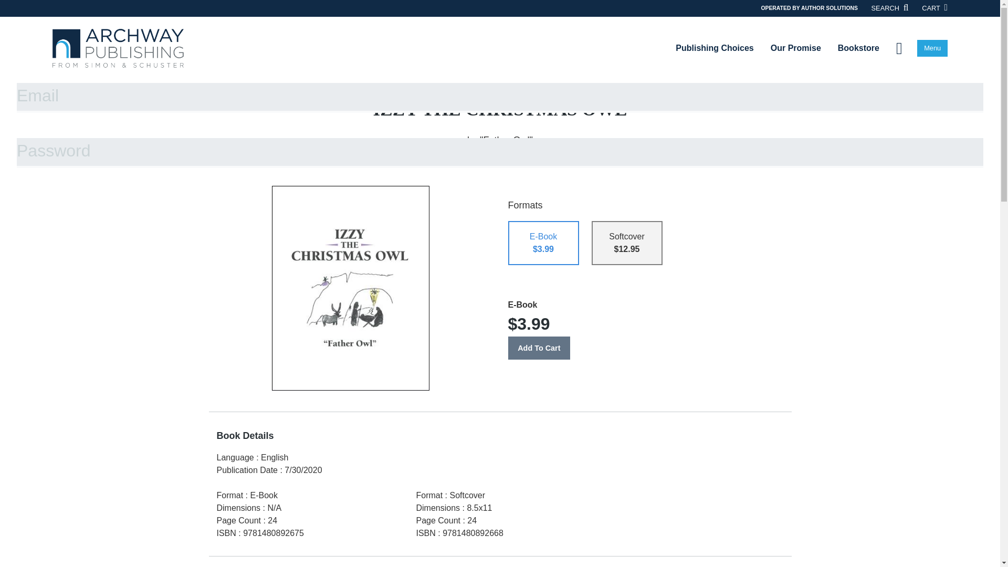 The width and height of the screenshot is (1008, 567). I want to click on Our Promise, so click(796, 48).